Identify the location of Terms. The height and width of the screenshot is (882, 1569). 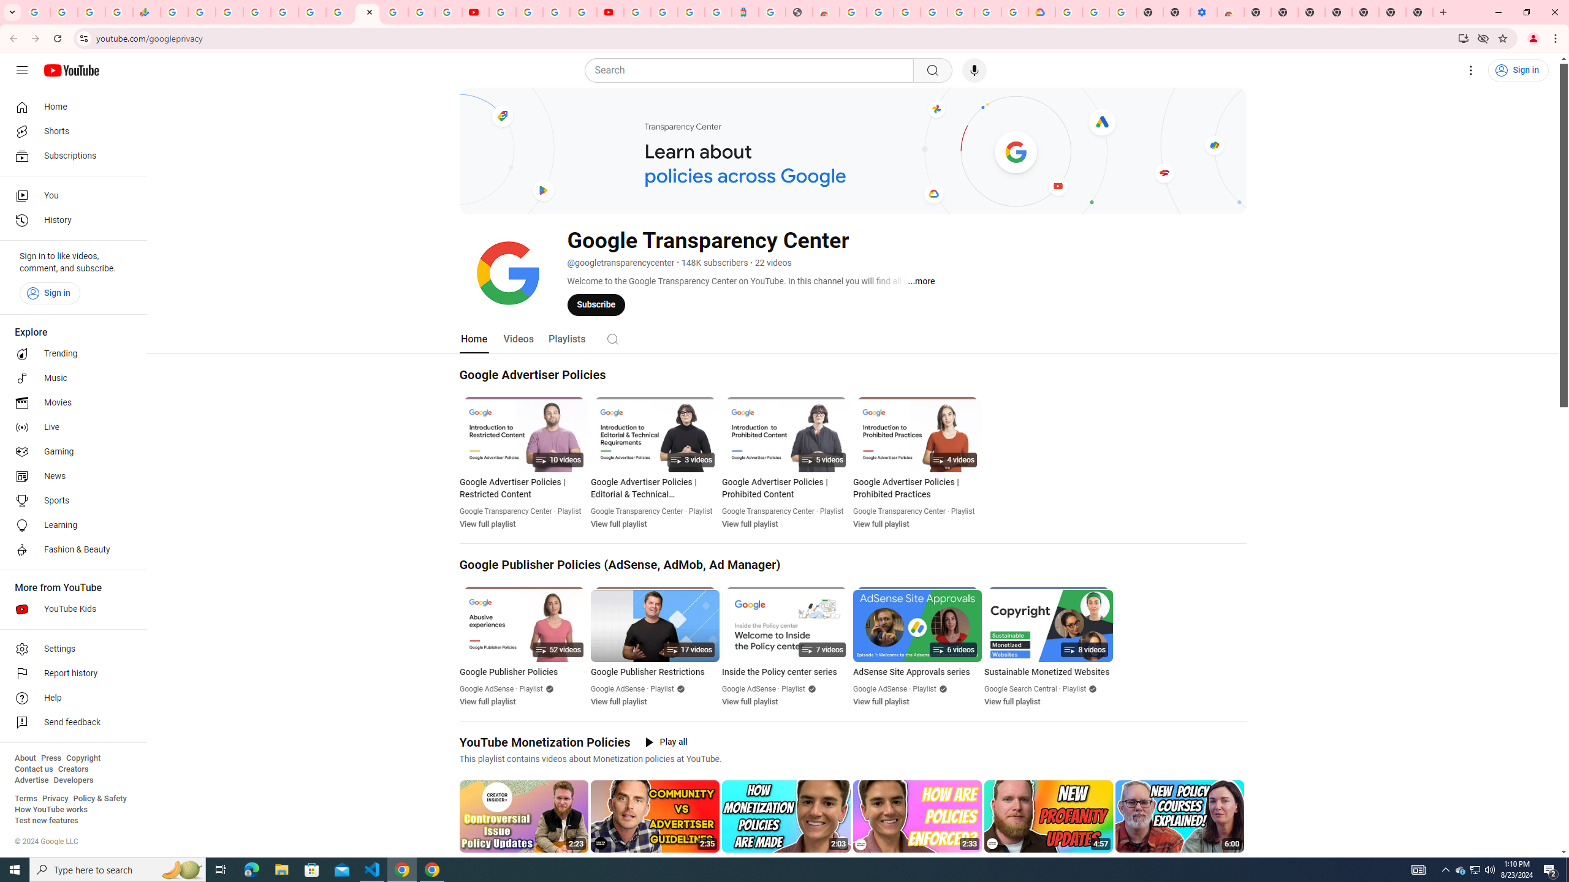
(26, 799).